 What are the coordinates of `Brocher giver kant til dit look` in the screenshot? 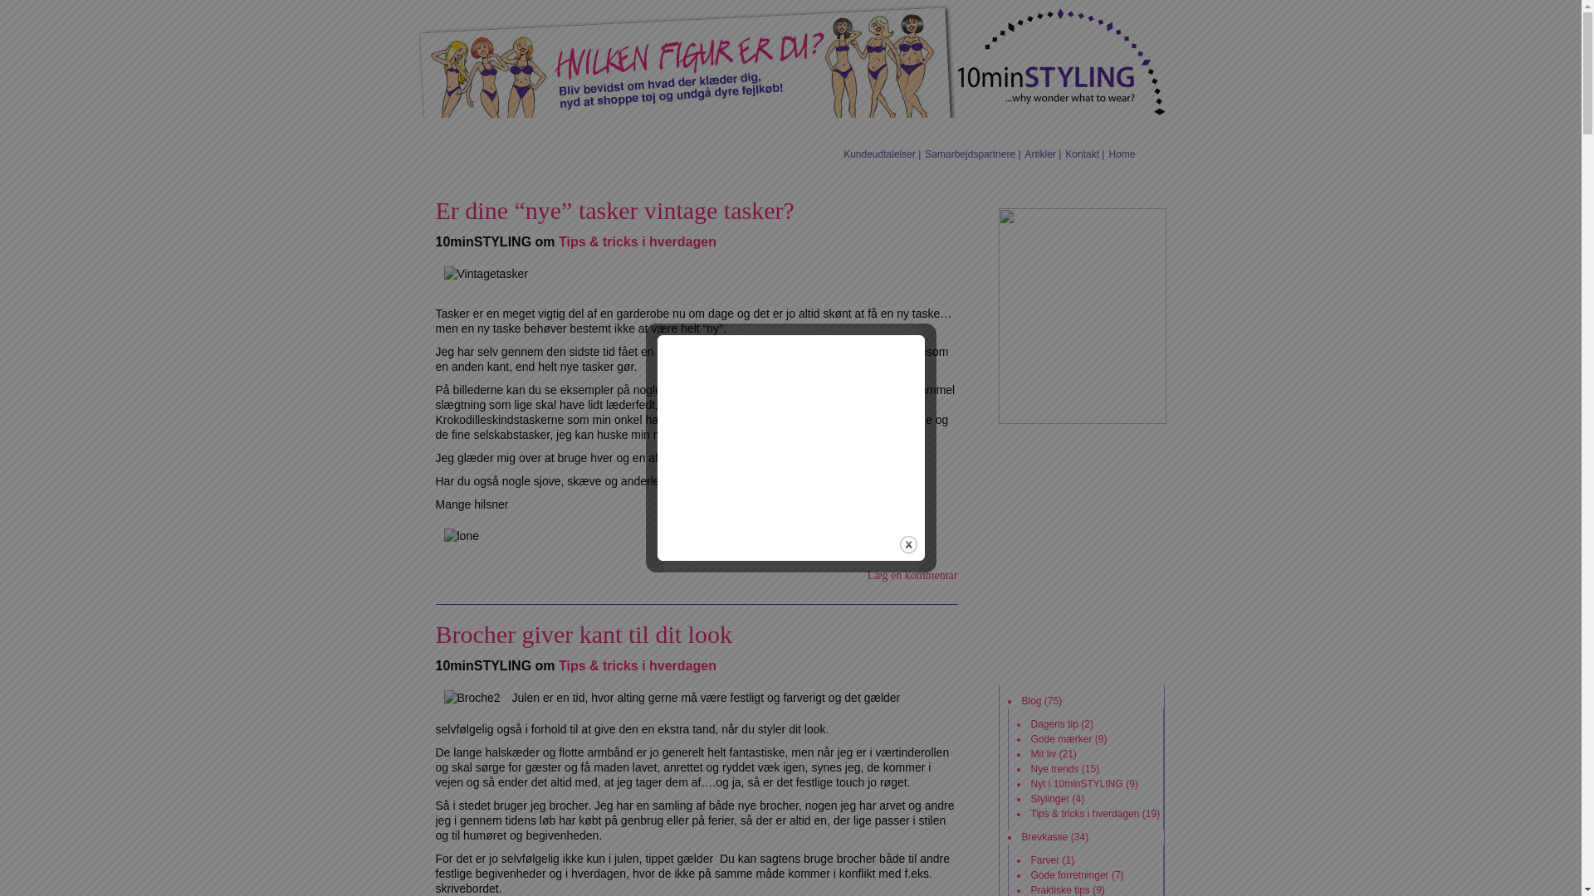 It's located at (583, 634).